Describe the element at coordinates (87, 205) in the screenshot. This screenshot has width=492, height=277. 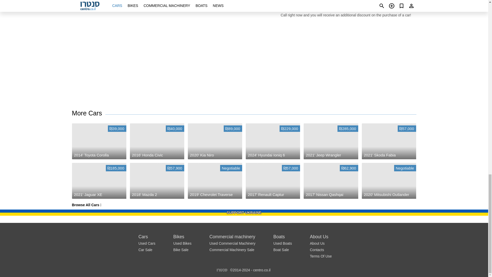
I see `Car Sale` at that location.